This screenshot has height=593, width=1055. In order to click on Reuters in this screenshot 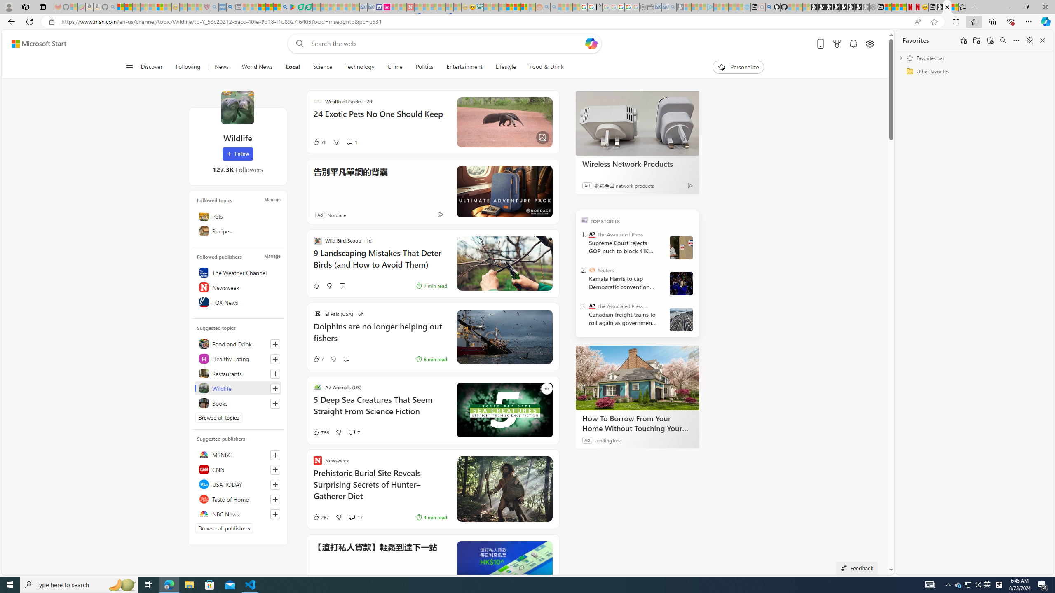, I will do `click(592, 270)`.